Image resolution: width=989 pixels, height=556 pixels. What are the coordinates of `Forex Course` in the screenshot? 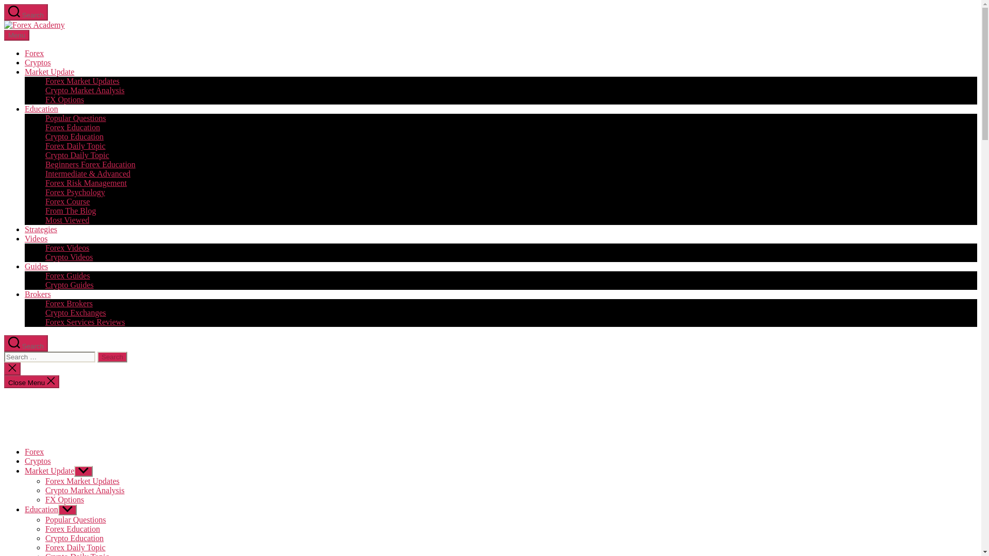 It's located at (67, 201).